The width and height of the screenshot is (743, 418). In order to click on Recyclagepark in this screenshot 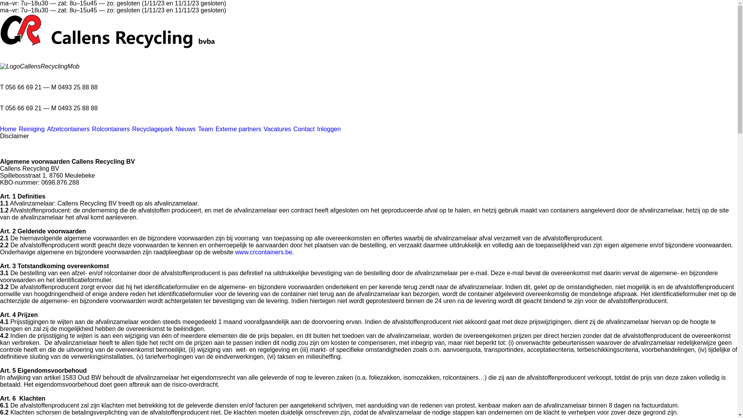, I will do `click(153, 129)`.